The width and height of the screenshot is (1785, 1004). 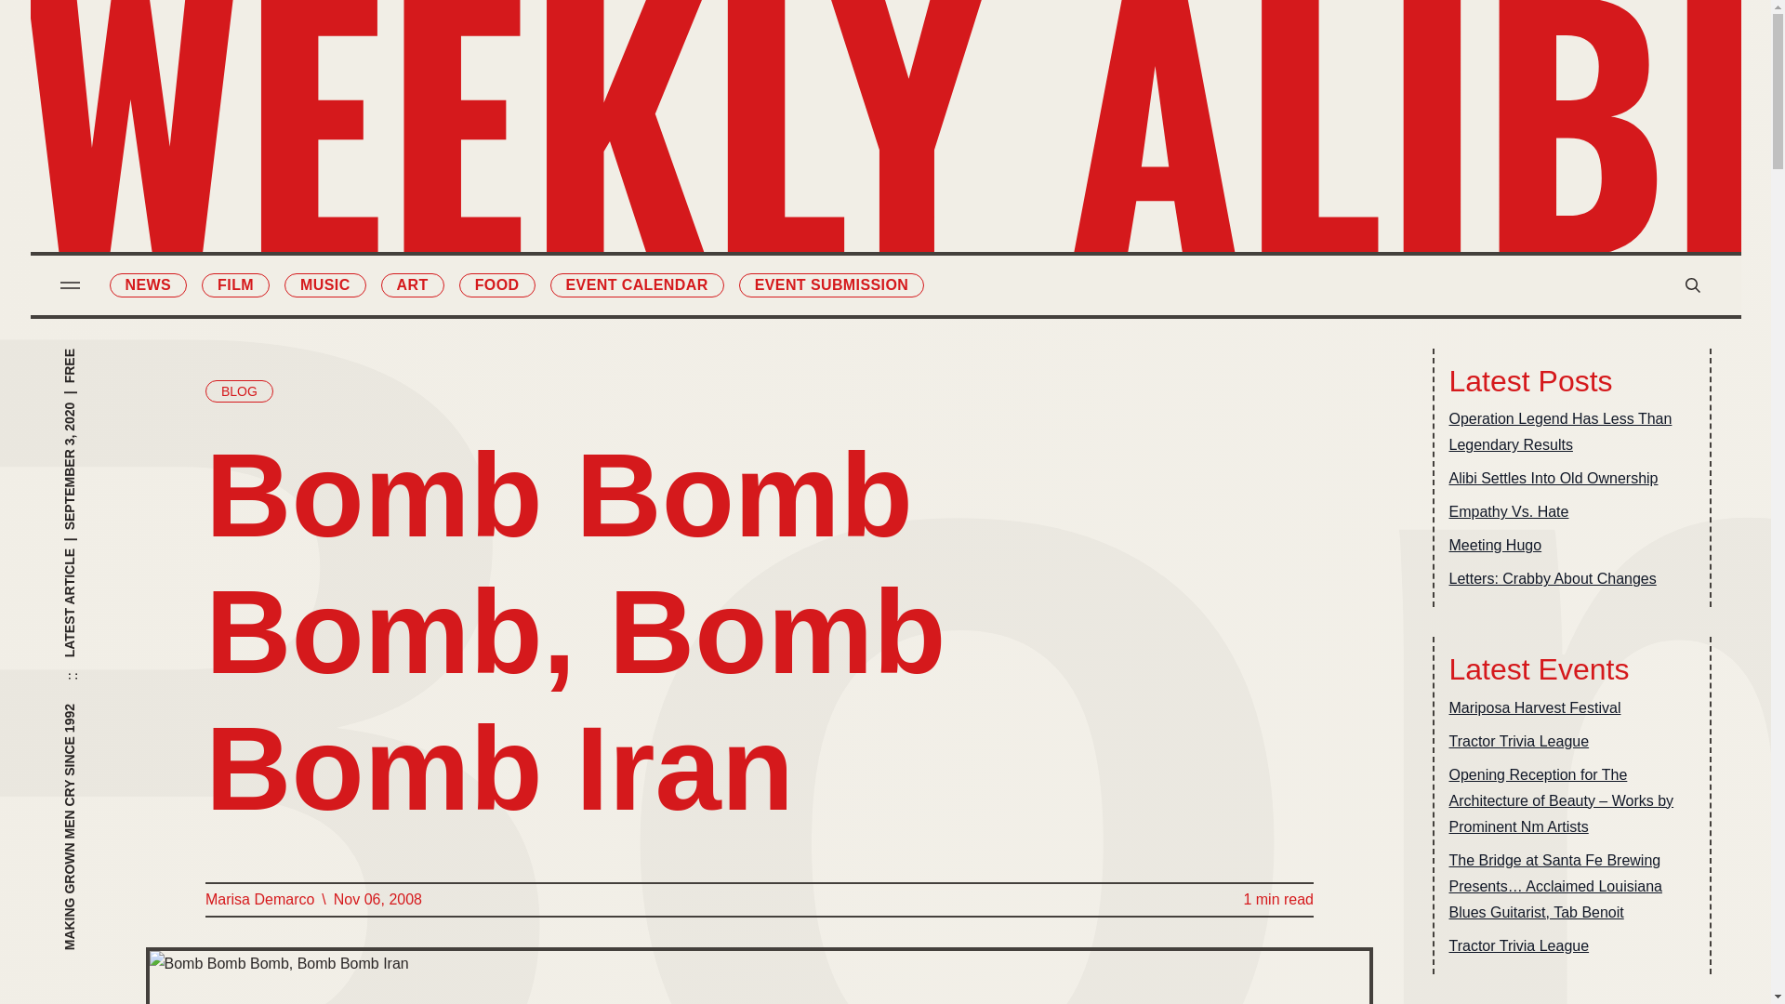 I want to click on EVENT SUBMISSION, so click(x=831, y=284).